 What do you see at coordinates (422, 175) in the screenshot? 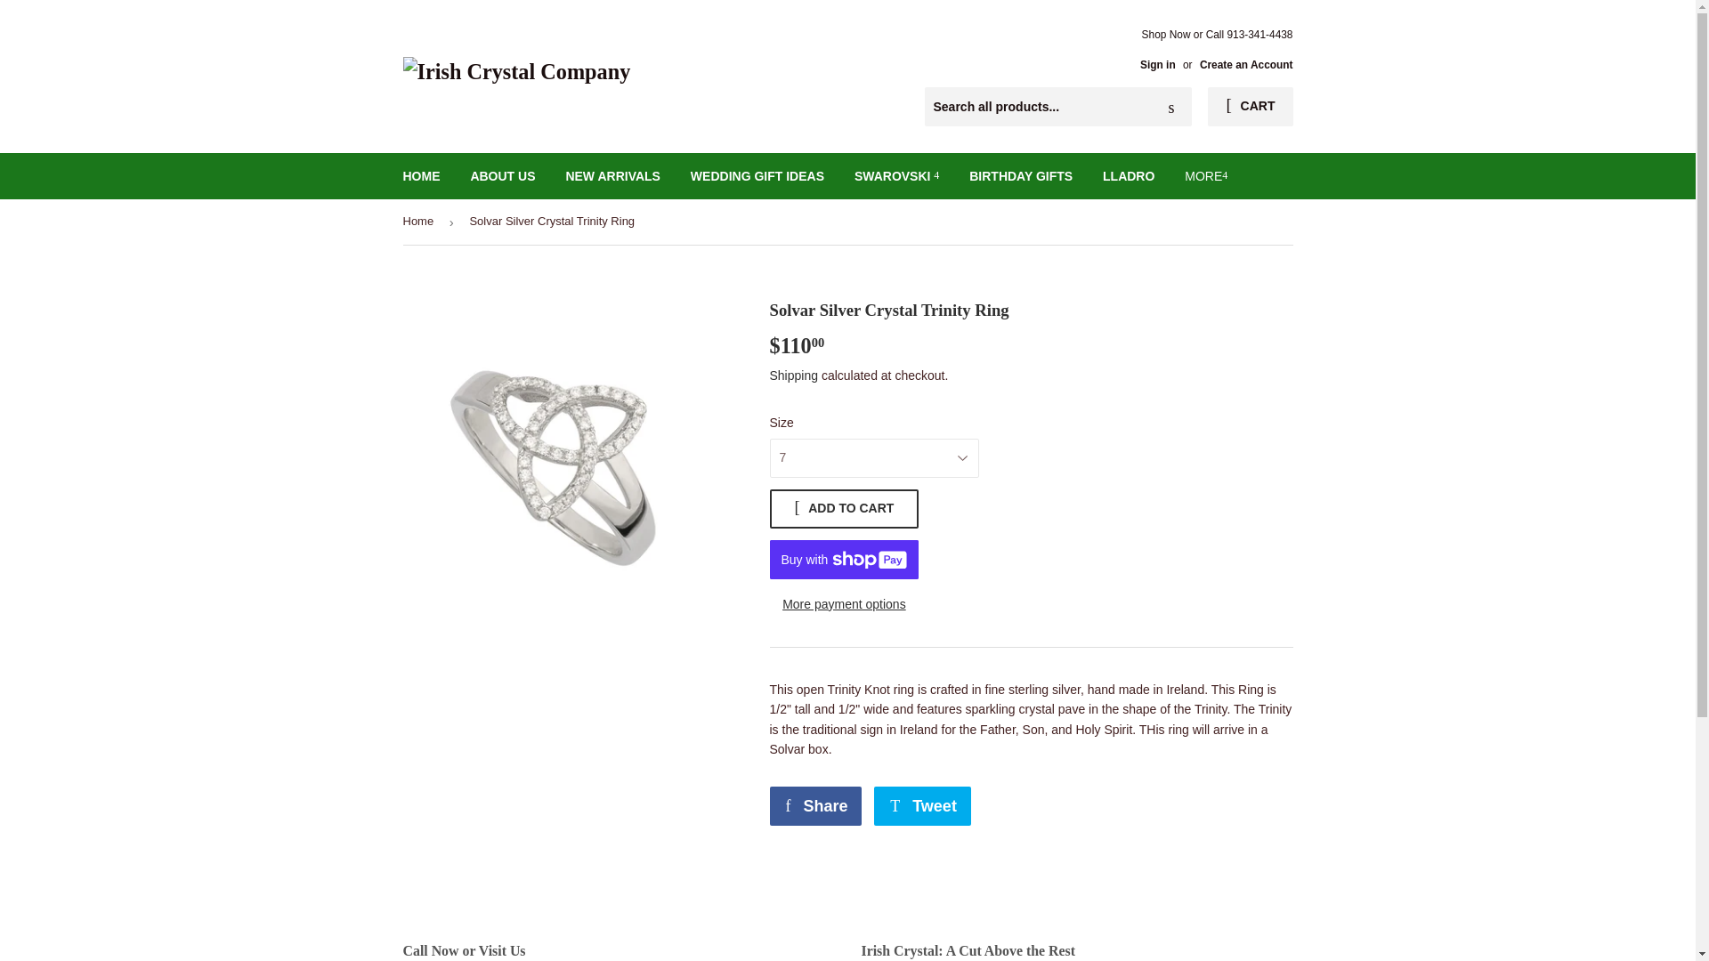
I see `HOME` at bounding box center [422, 175].